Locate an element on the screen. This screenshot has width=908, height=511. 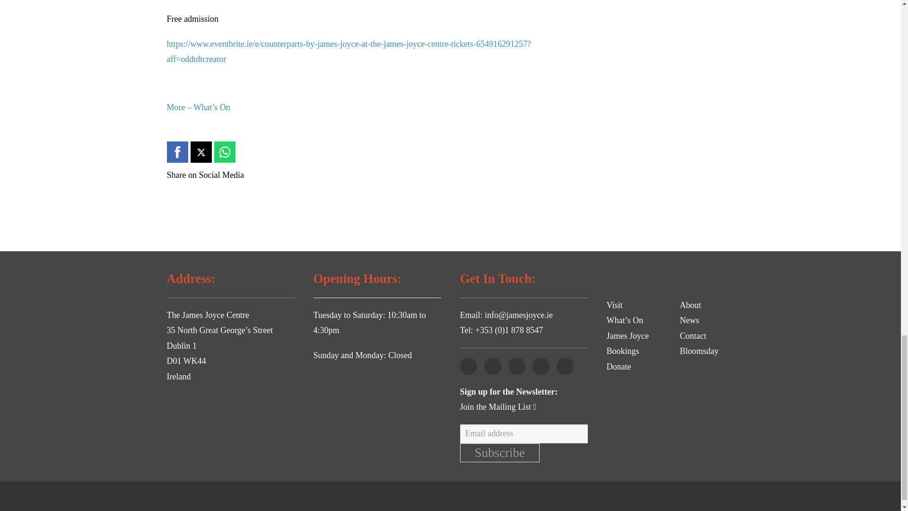
Visit is located at coordinates (614, 305).